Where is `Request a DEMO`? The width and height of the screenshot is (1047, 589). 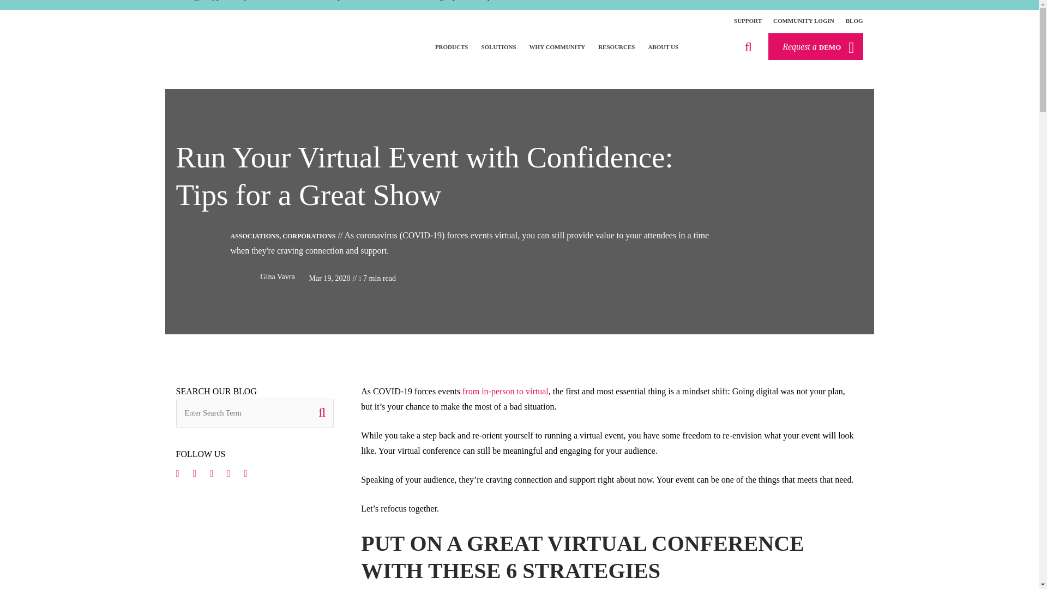
Request a DEMO is located at coordinates (816, 46).